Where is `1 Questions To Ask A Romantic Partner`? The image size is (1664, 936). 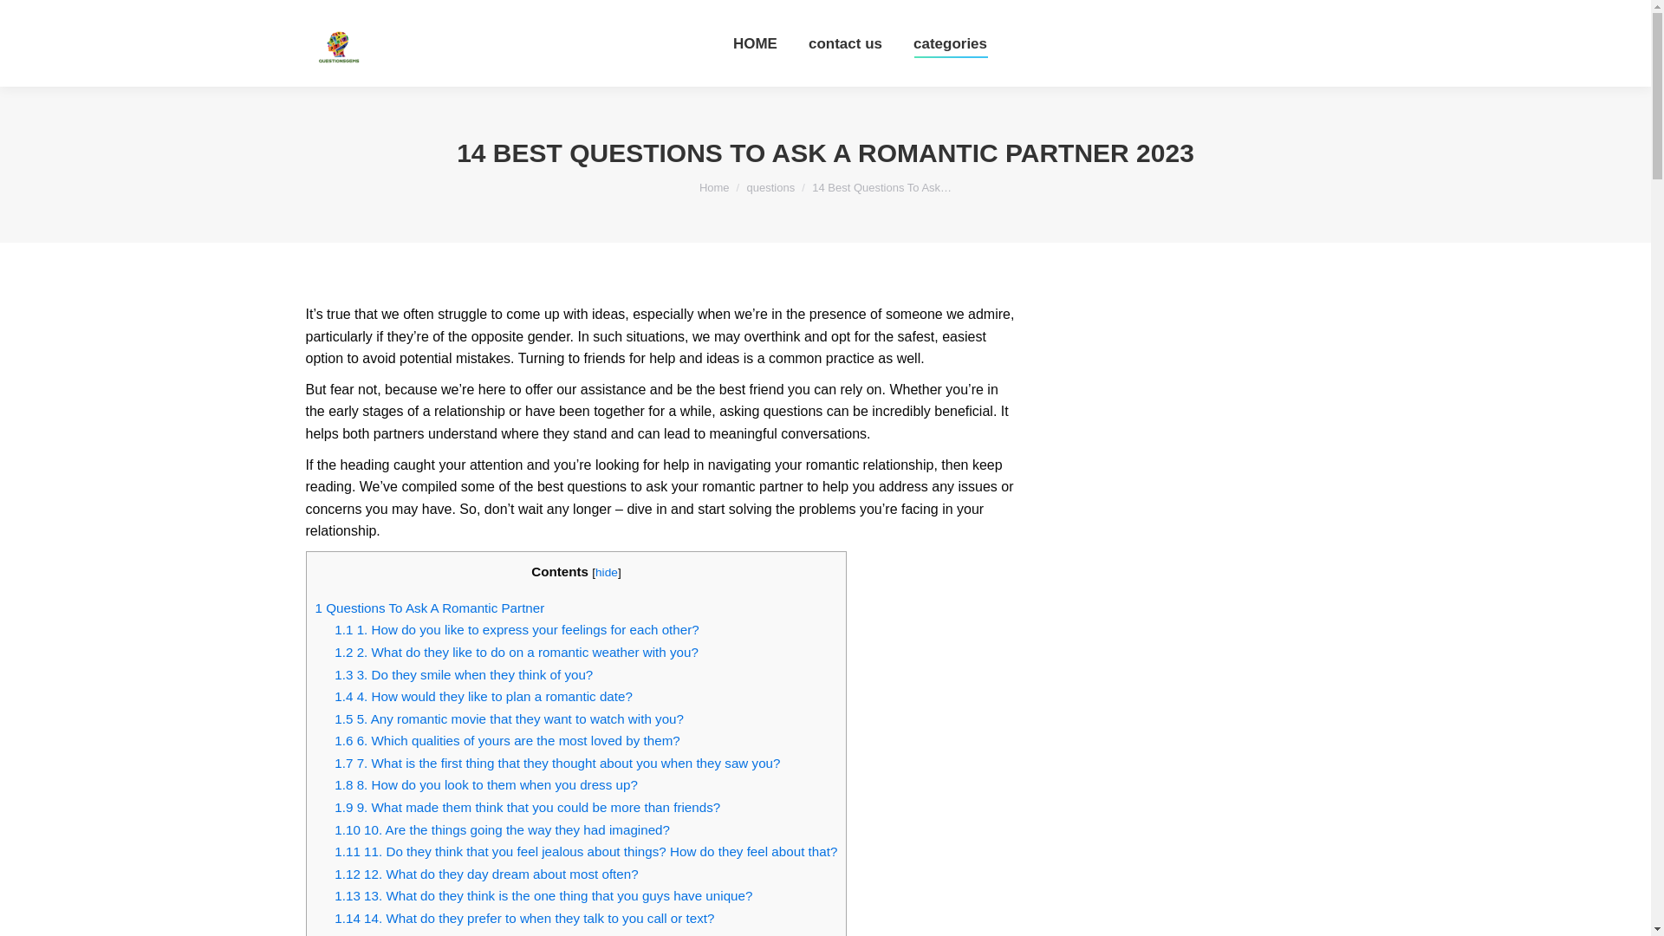
1 Questions To Ask A Romantic Partner is located at coordinates (430, 608).